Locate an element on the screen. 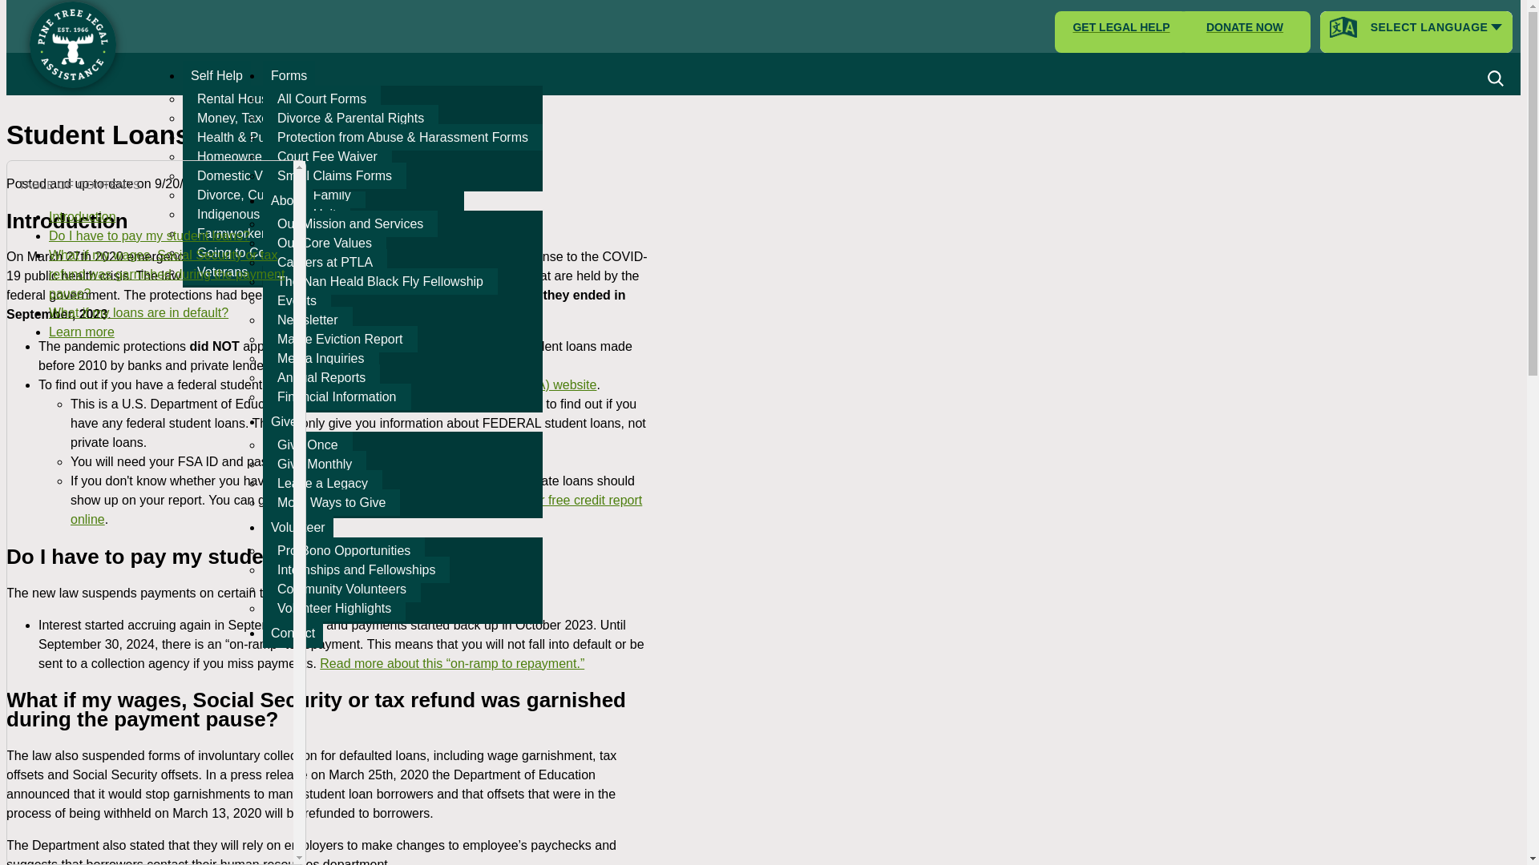 This screenshot has height=865, width=1539. DONATE NOW is located at coordinates (1244, 32).